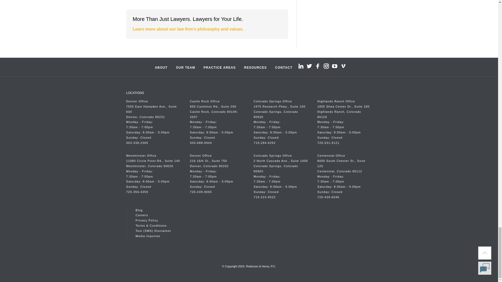  Describe the element at coordinates (185, 67) in the screenshot. I see `OUR TEAM` at that location.